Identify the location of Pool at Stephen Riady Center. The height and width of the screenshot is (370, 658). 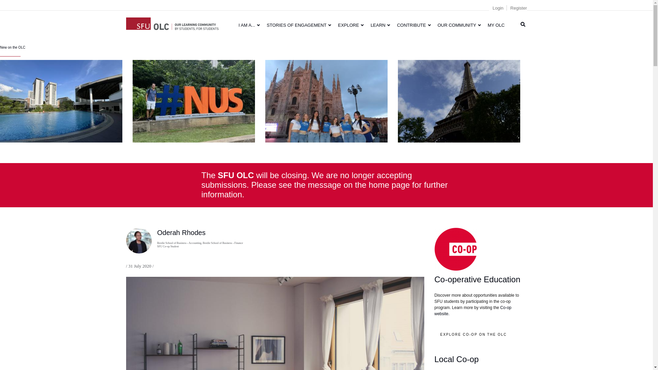
(61, 101).